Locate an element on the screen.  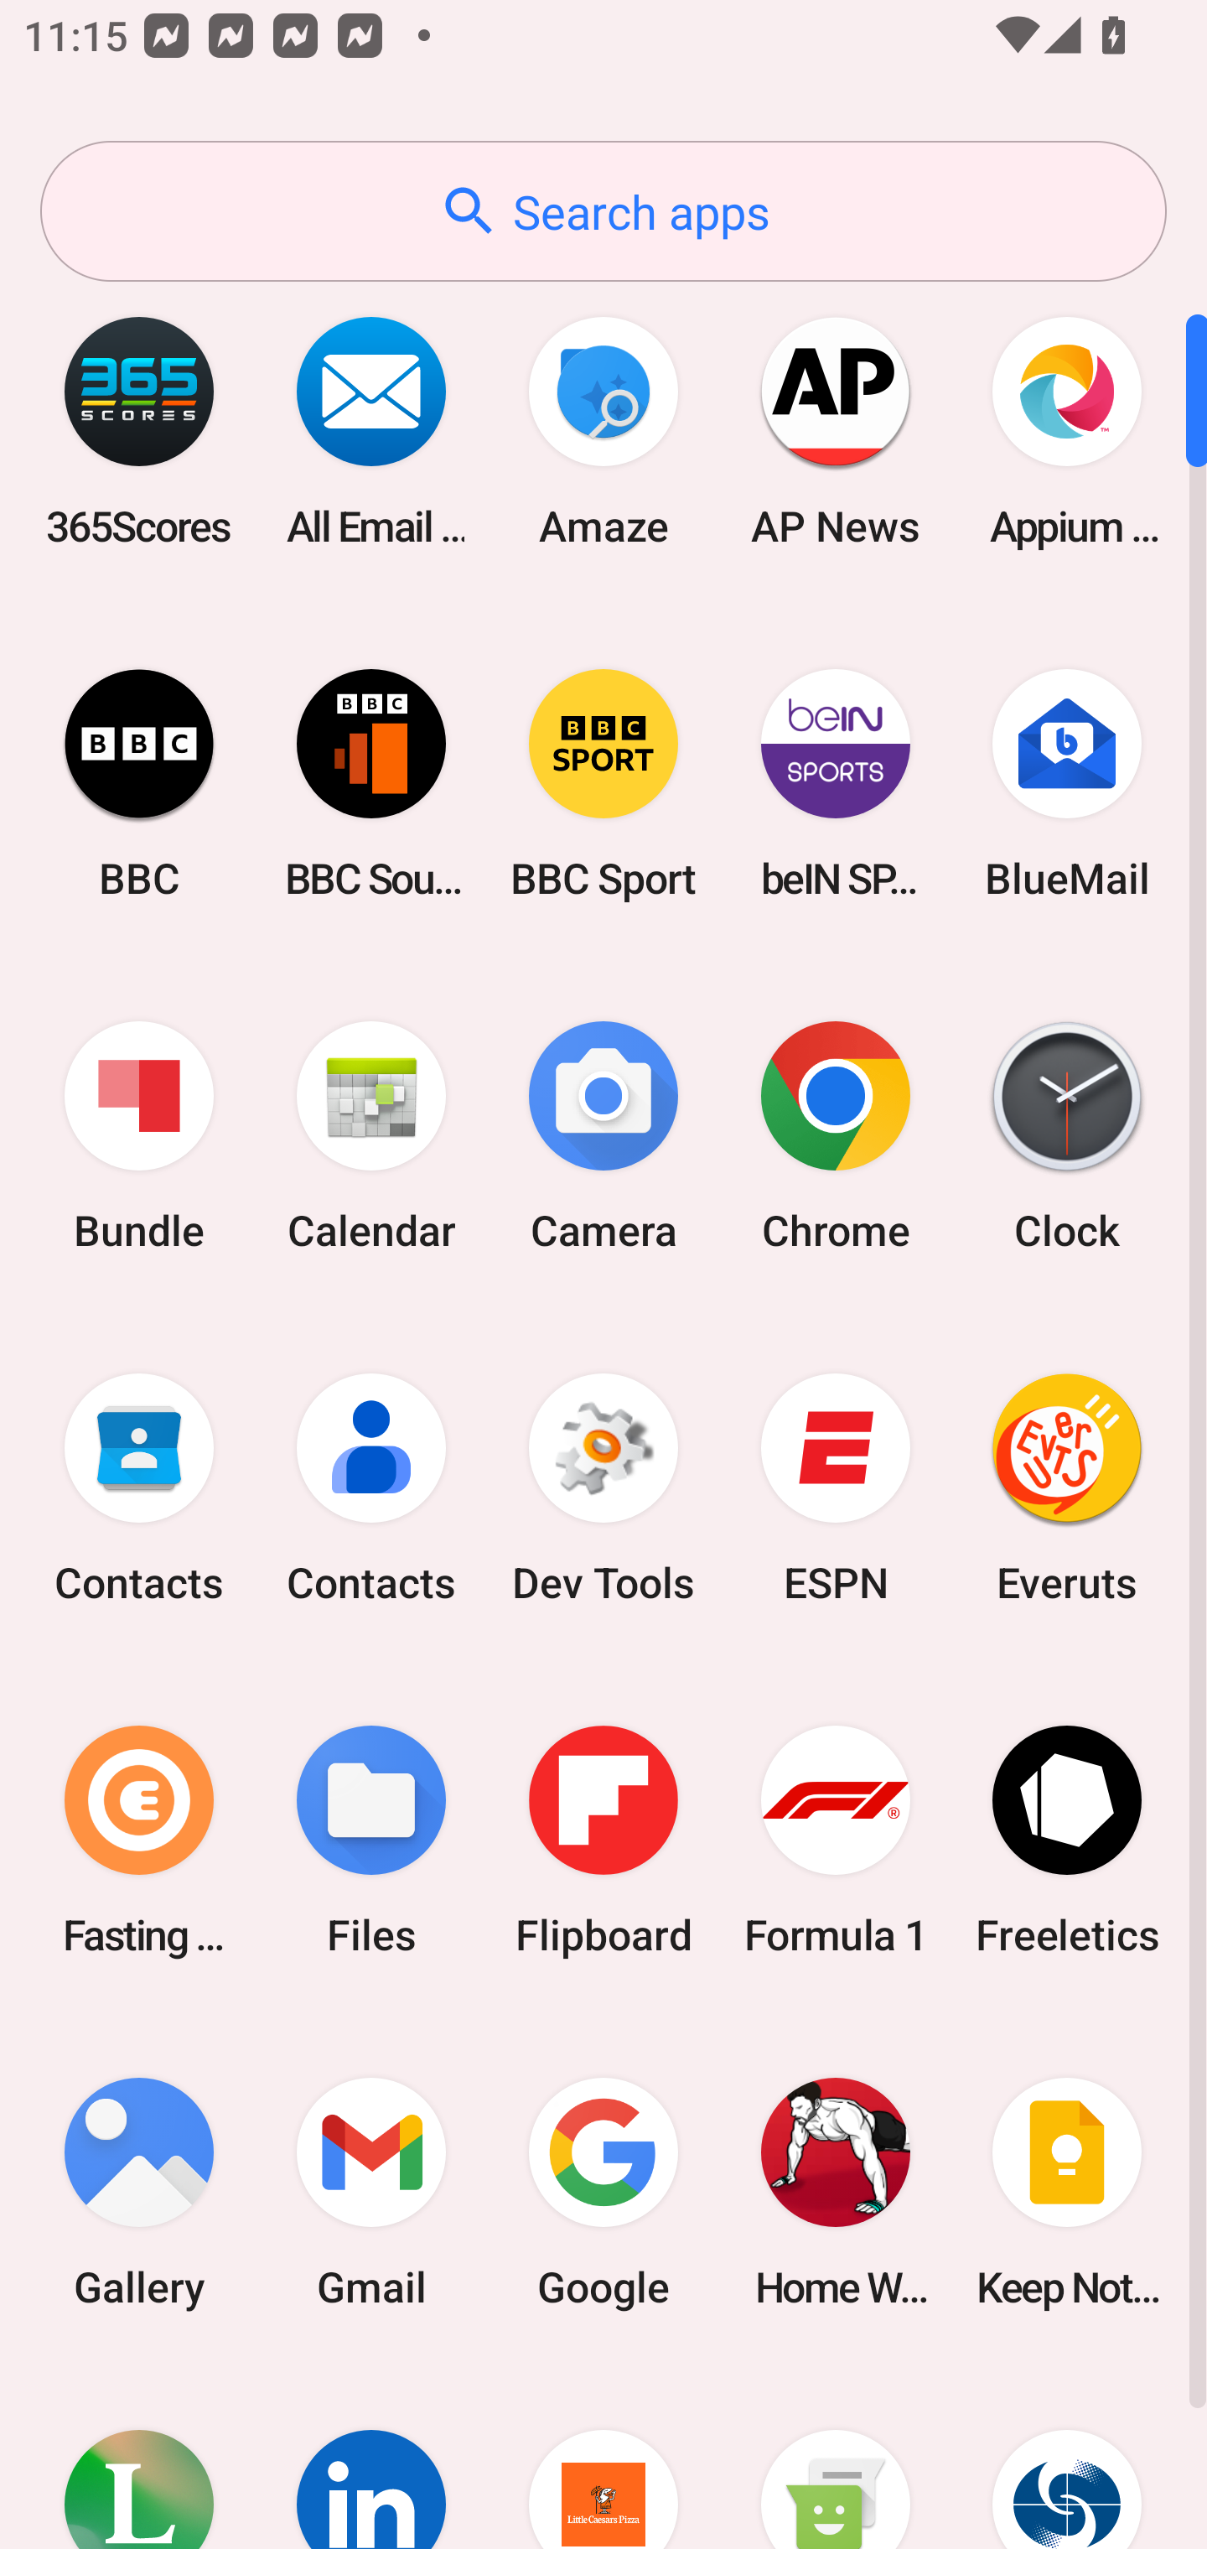
Amaze is located at coordinates (603, 431).